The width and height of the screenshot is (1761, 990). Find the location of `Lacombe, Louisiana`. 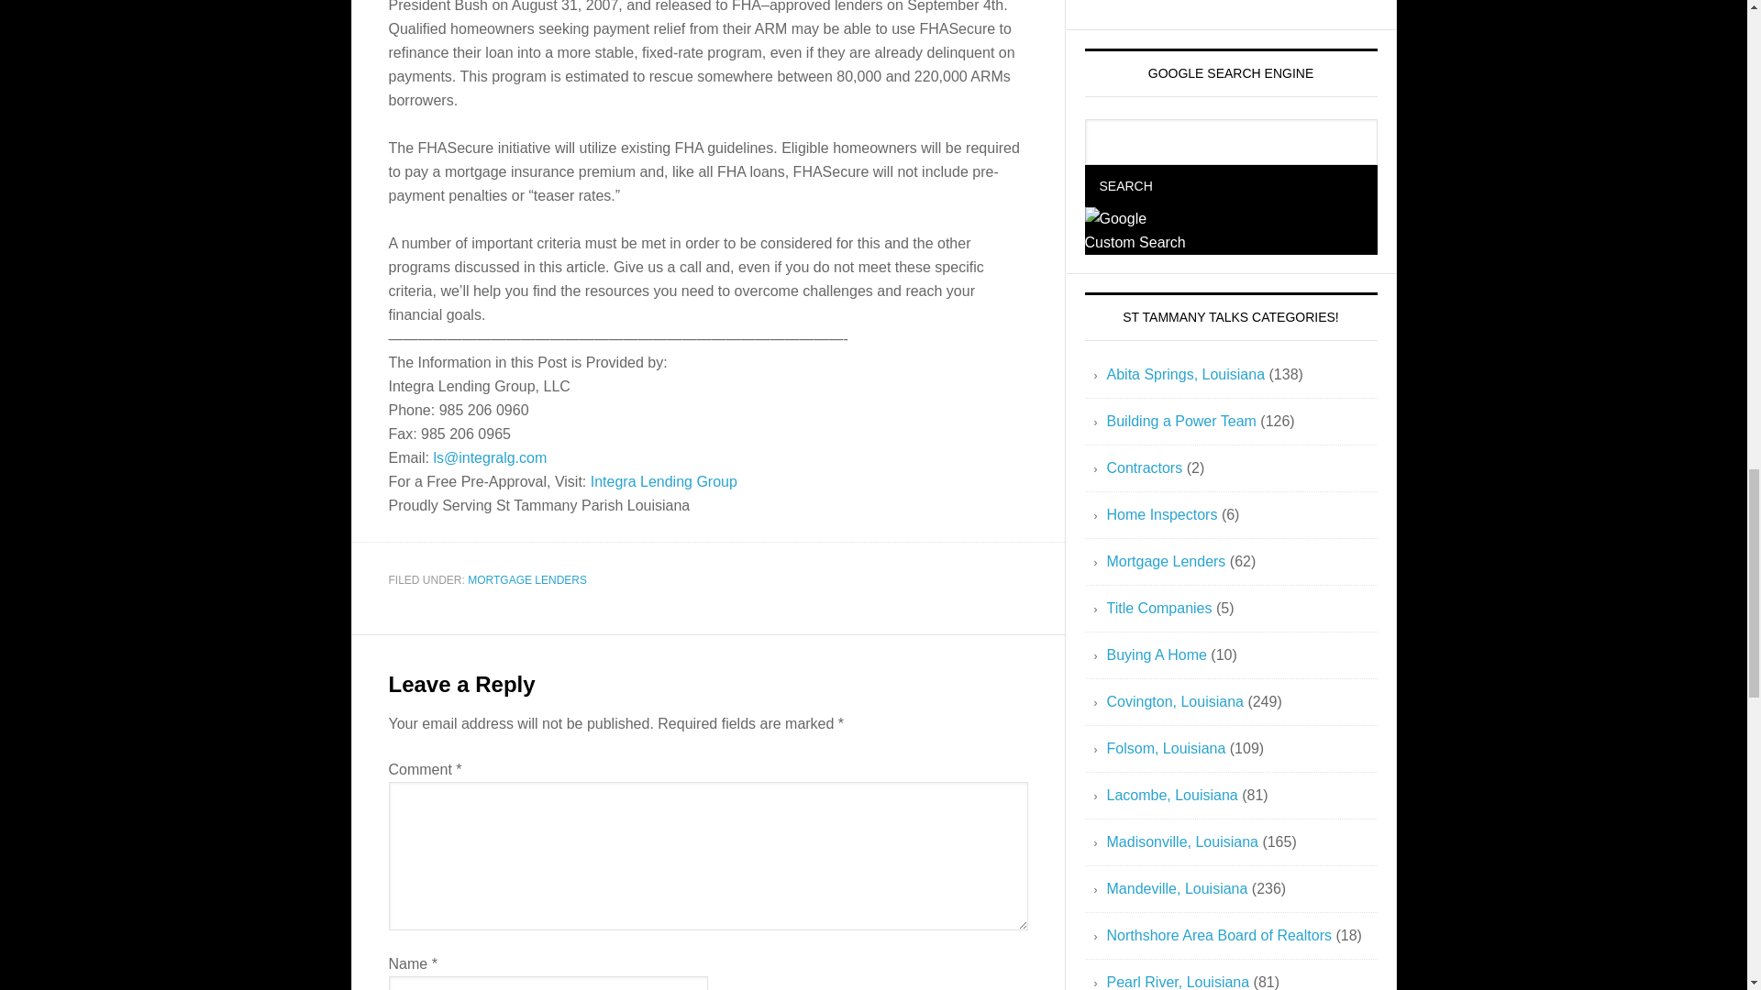

Lacombe, Louisiana is located at coordinates (1171, 794).